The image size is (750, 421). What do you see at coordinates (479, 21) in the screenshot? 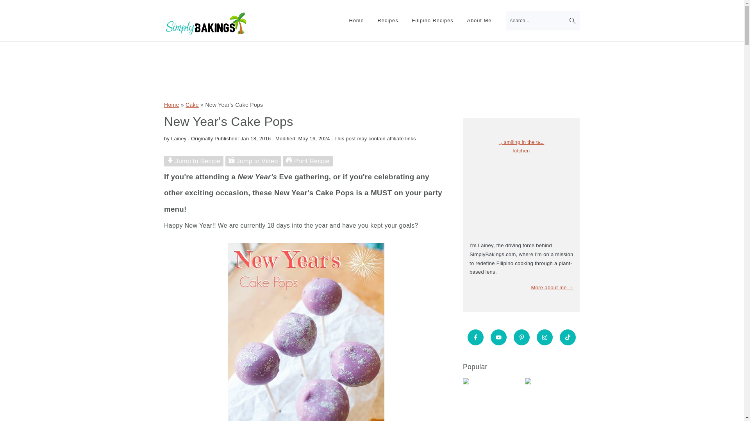
I see `About Me` at bounding box center [479, 21].